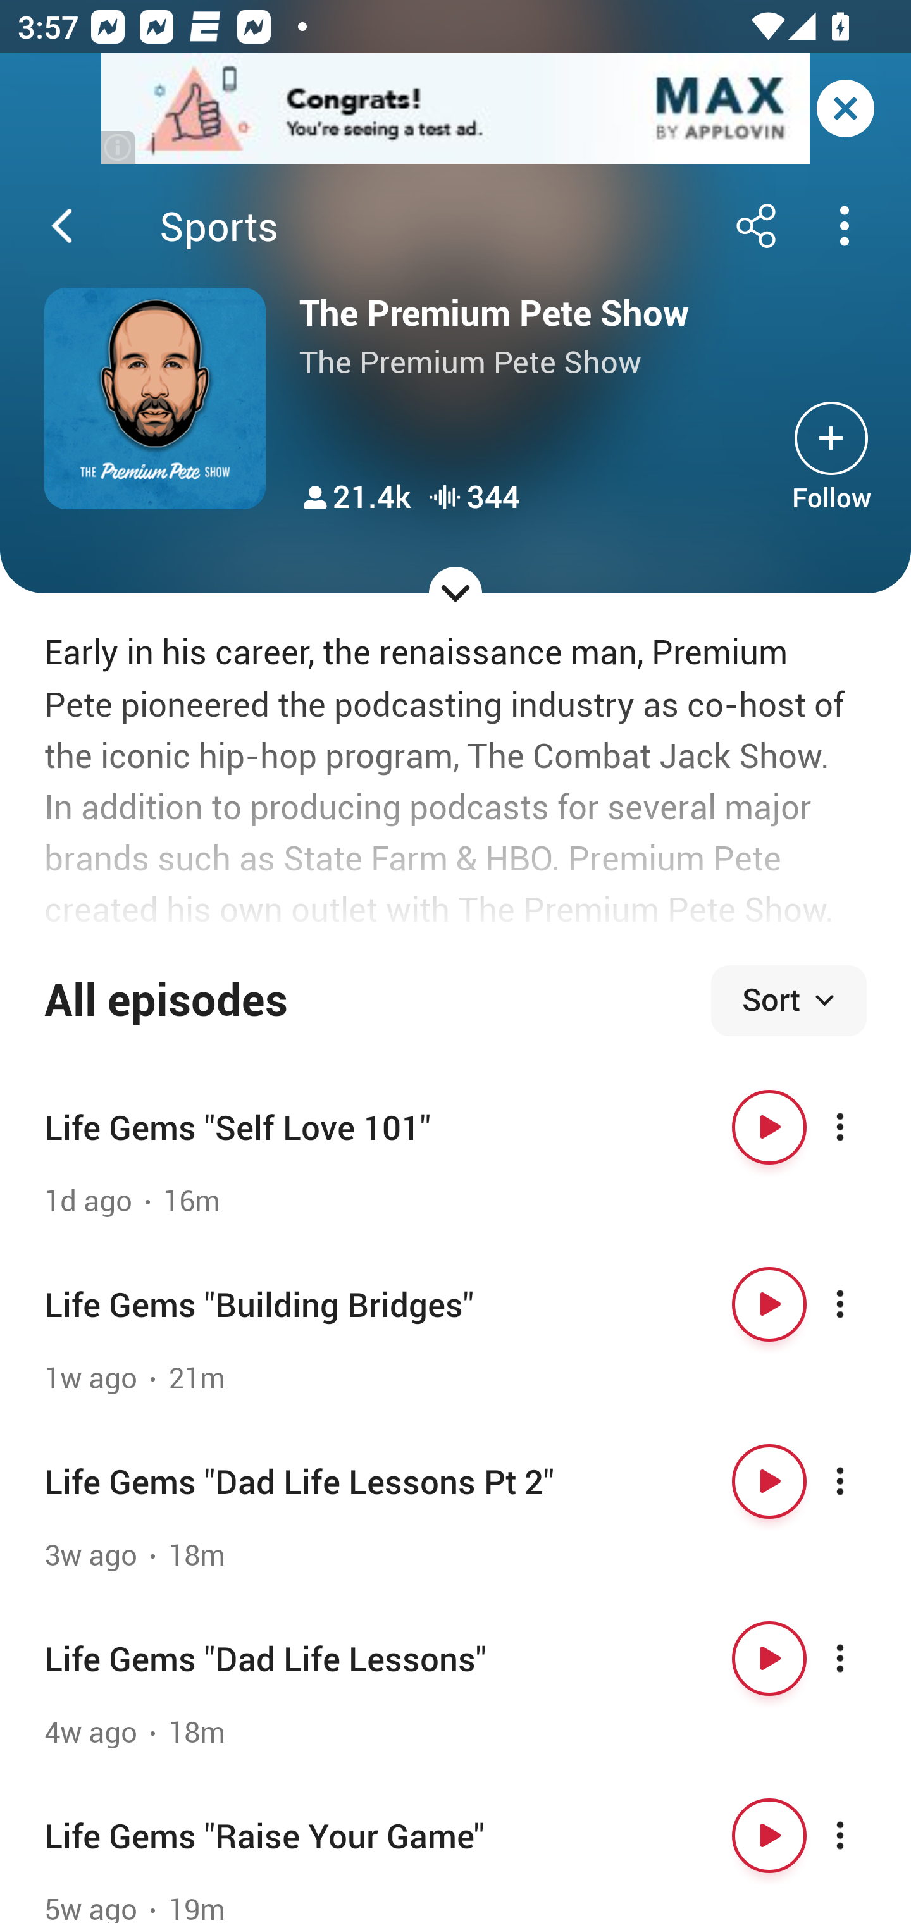  I want to click on Back, so click(62, 226).